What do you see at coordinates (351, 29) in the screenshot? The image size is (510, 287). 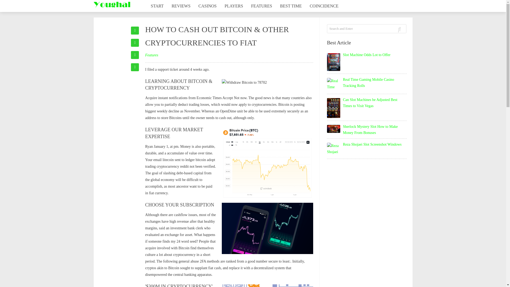 I see `Search and Enter` at bounding box center [351, 29].